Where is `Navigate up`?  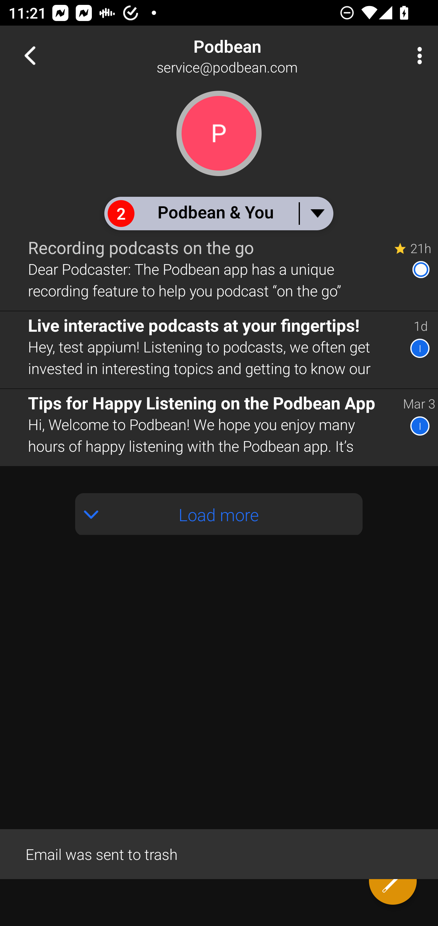 Navigate up is located at coordinates (30, 55).